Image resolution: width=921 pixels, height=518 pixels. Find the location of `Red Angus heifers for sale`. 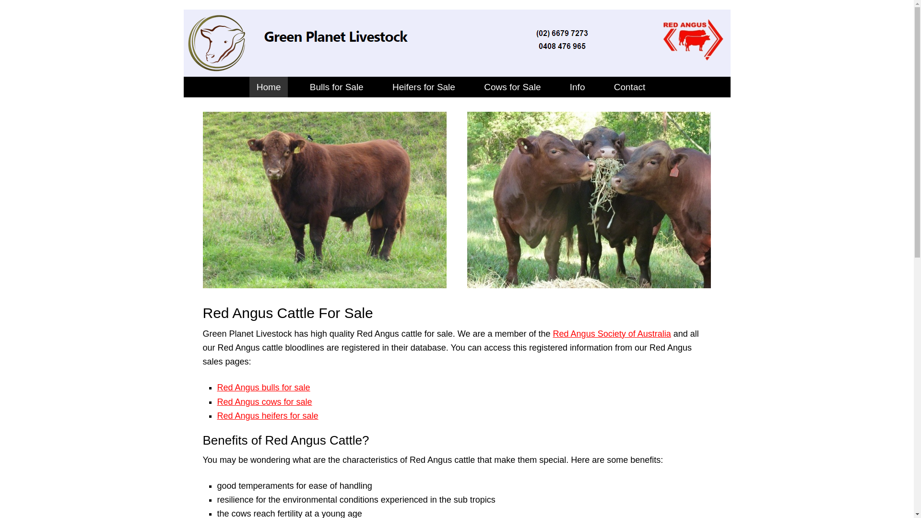

Red Angus heifers for sale is located at coordinates (268, 416).